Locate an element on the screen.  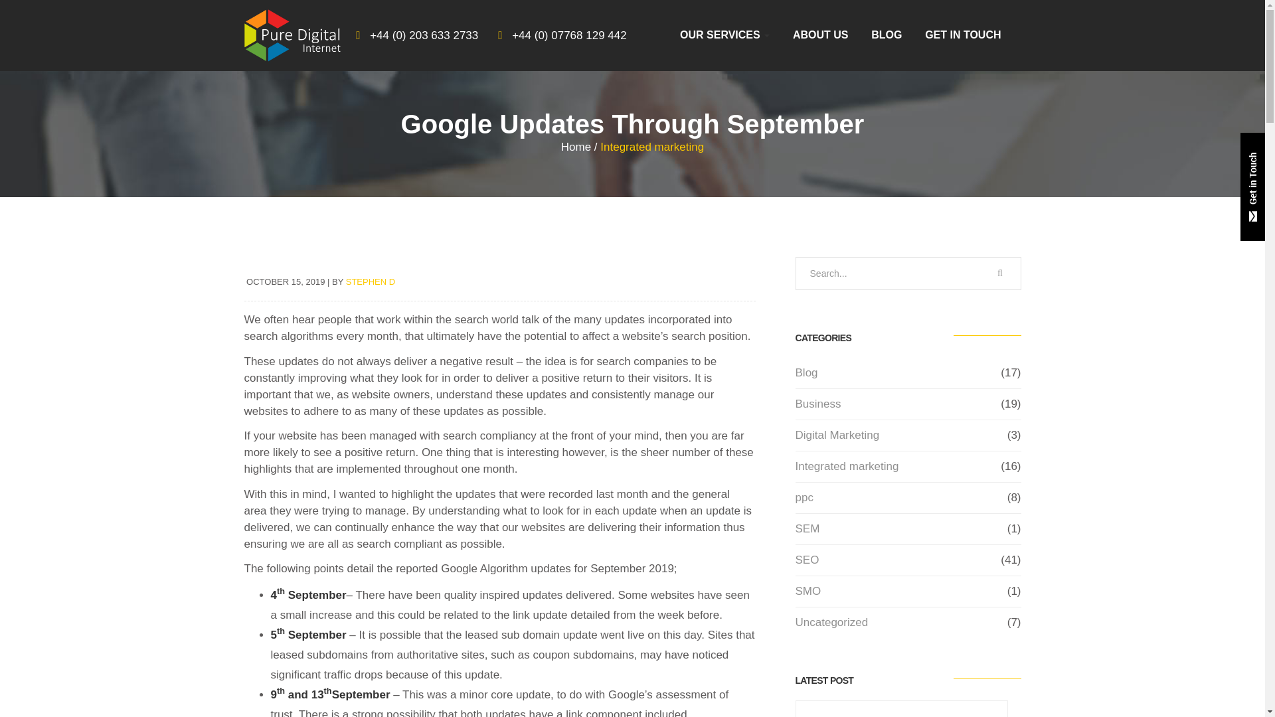
ABOUT US is located at coordinates (821, 35).